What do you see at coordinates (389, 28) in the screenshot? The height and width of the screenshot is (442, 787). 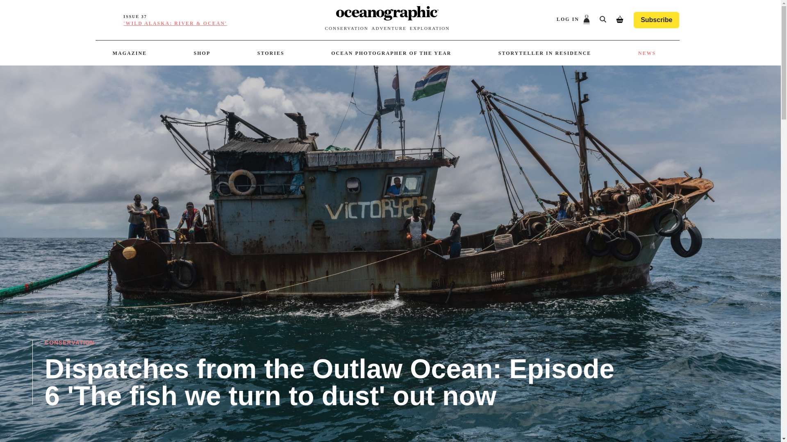 I see `ADVENTURE` at bounding box center [389, 28].